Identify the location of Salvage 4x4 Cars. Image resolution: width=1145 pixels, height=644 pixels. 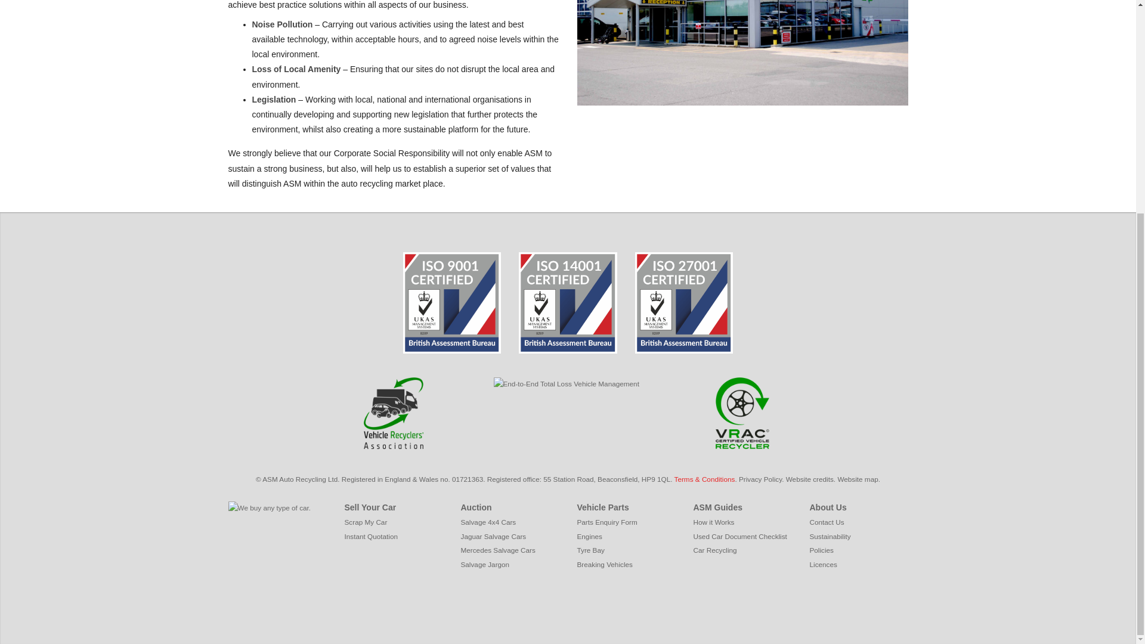
(488, 522).